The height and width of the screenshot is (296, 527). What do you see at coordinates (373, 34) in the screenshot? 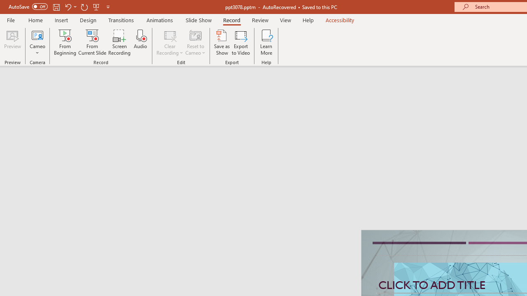
I see `Edge` at bounding box center [373, 34].